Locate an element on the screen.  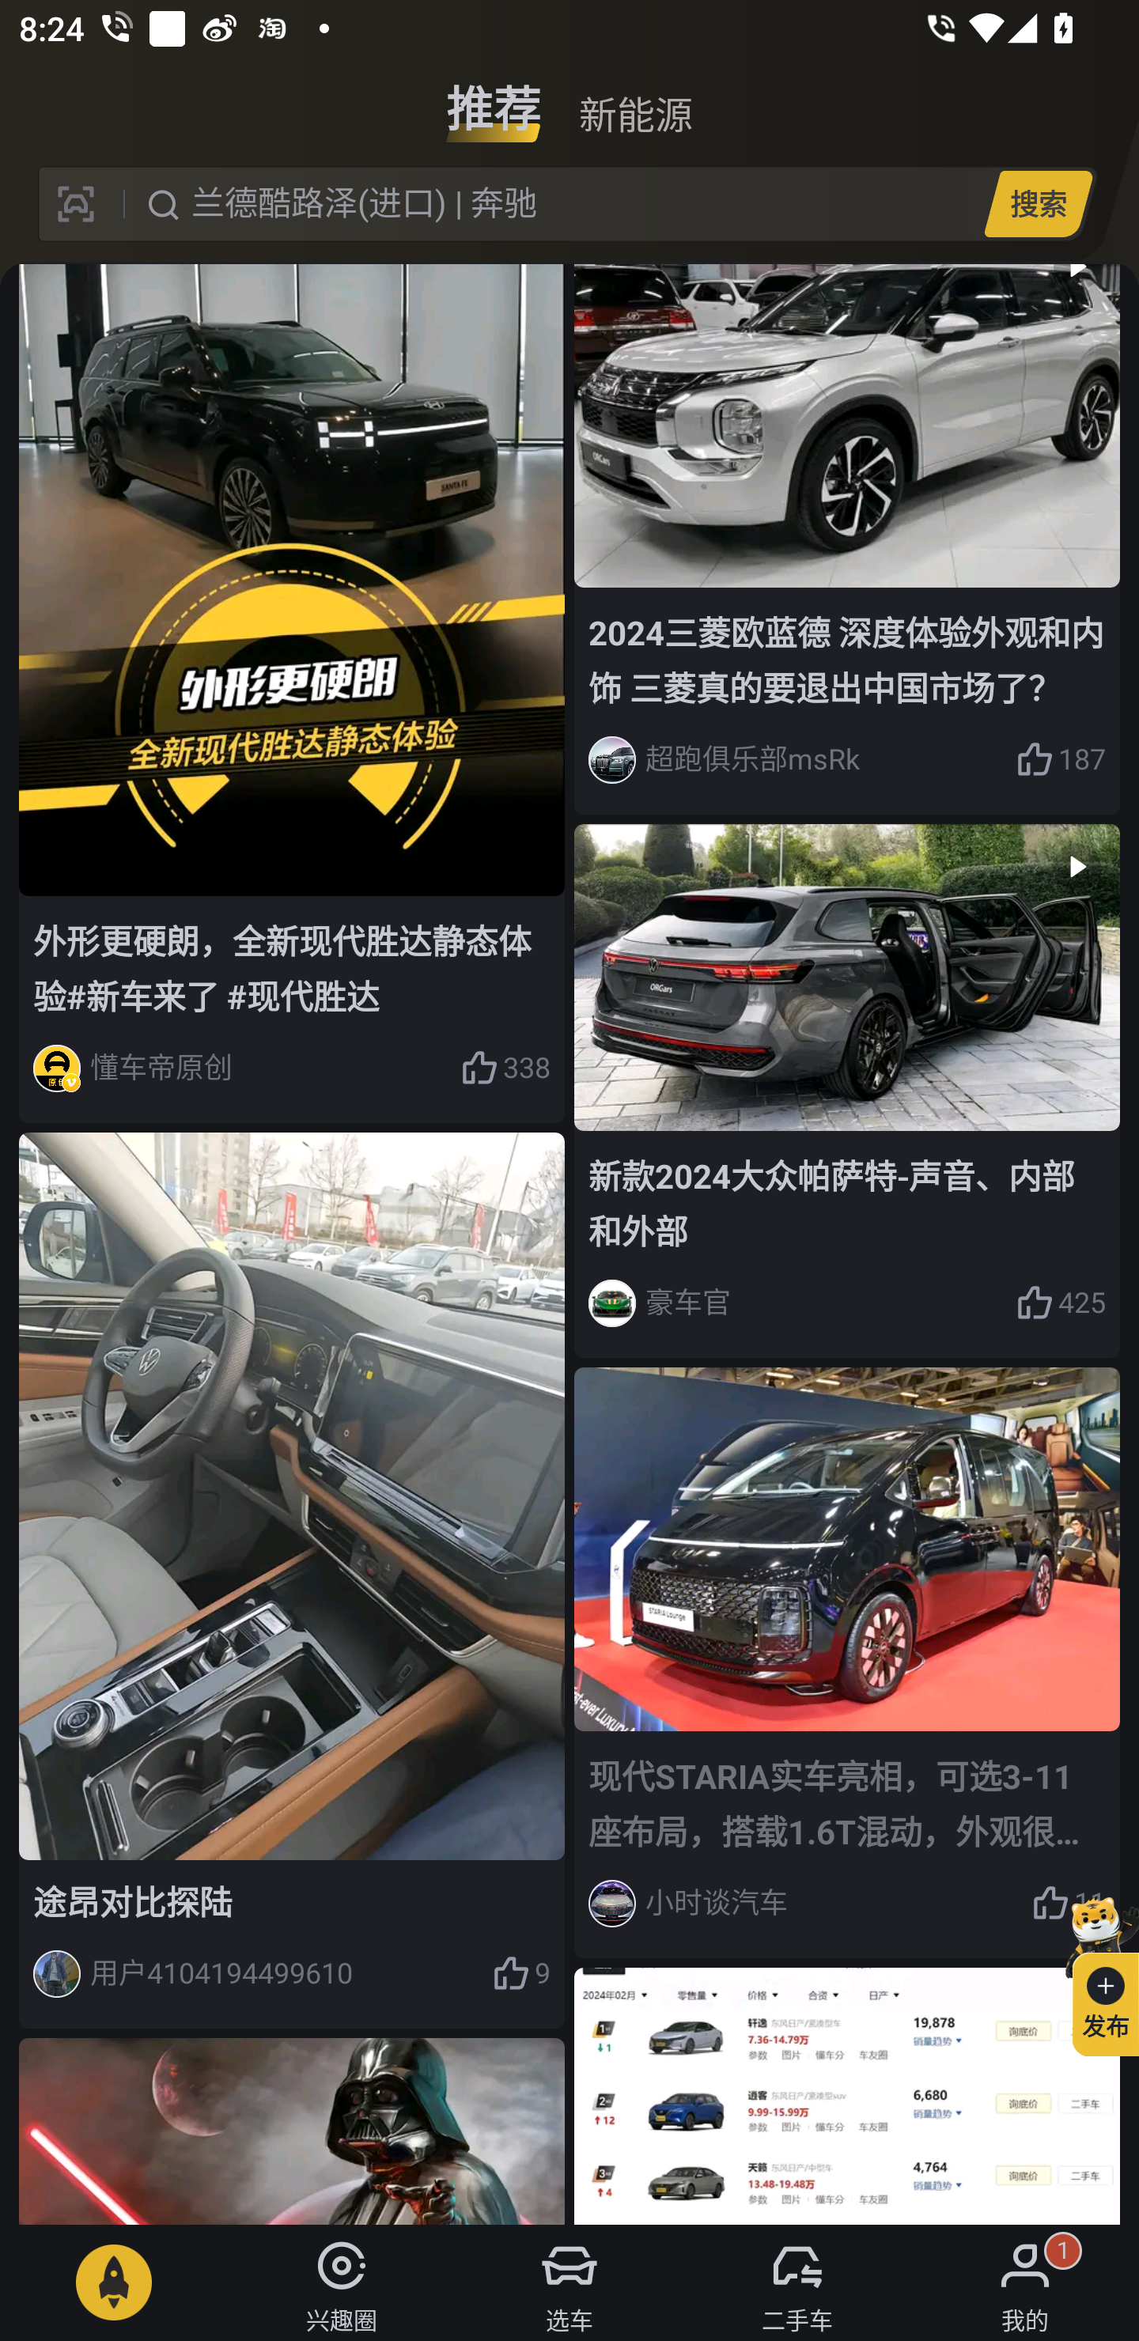
 新款2024大众帕萨特-声音、内部和外部 豪车官 425 is located at coordinates (846, 1090).